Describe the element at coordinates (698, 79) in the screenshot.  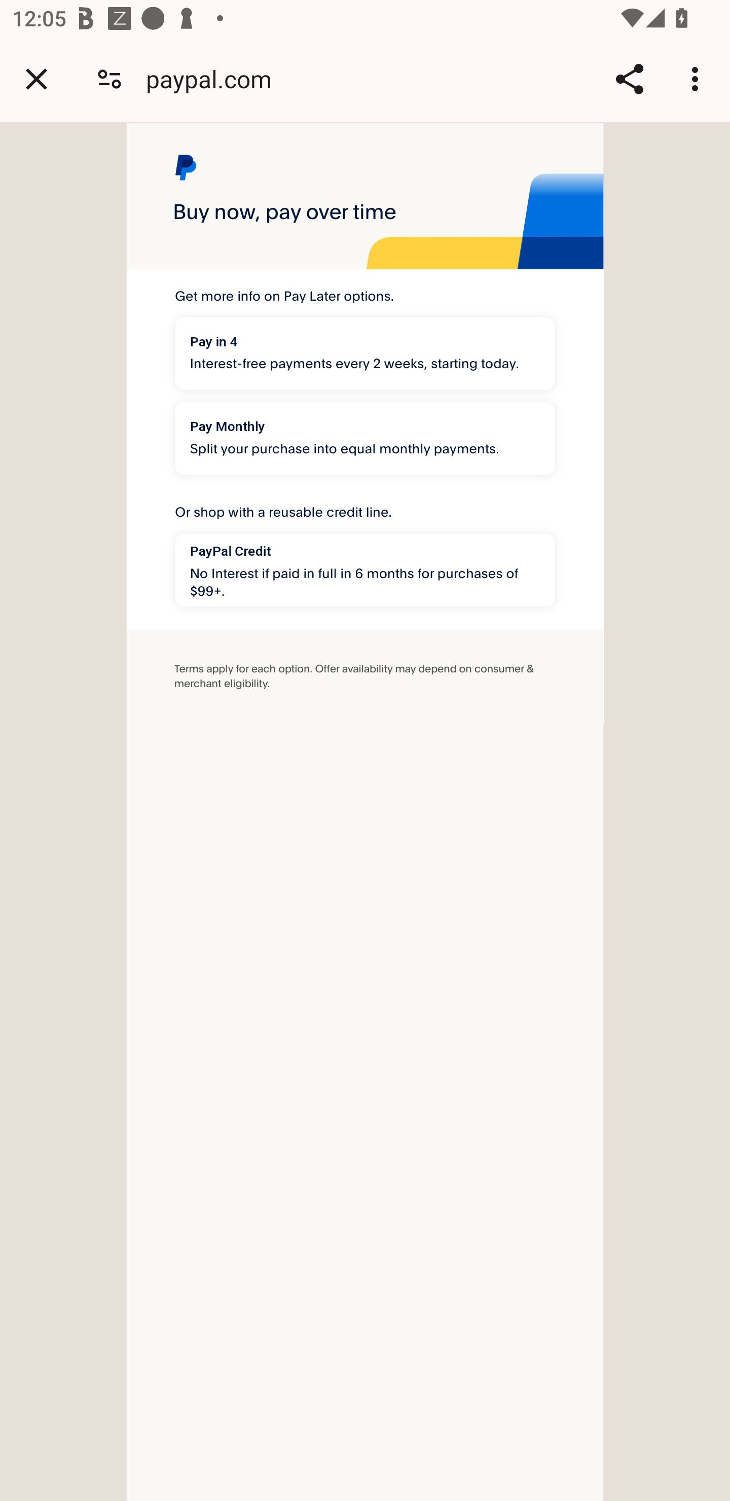
I see `Customize and control Google Chrome` at that location.